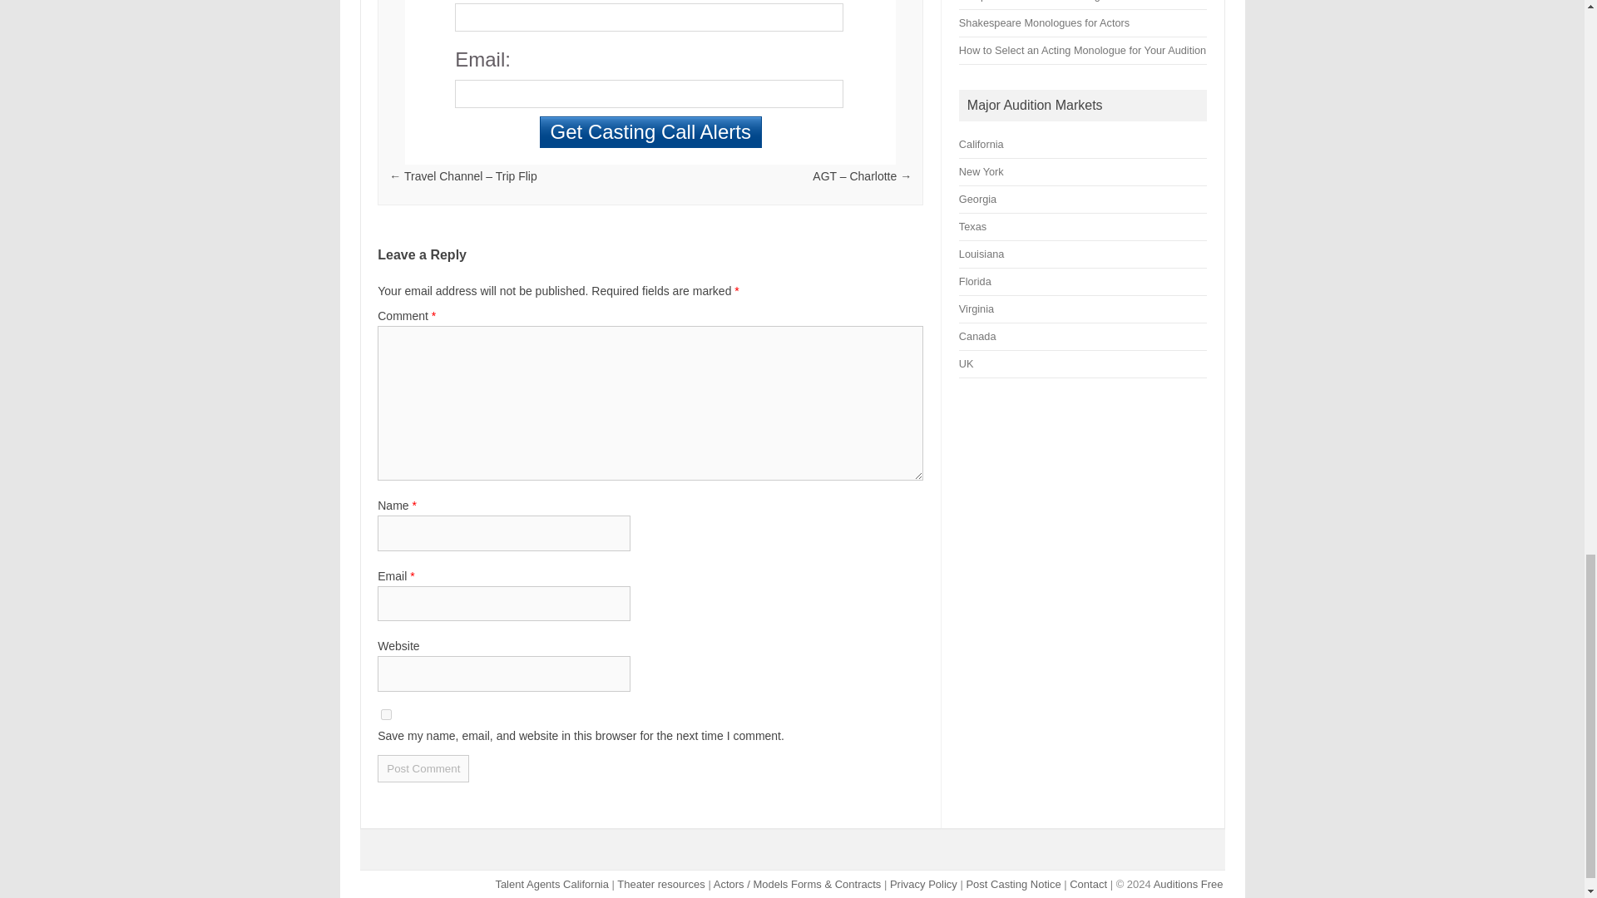 The height and width of the screenshot is (898, 1597). I want to click on Get Casting Call Alerts, so click(650, 132).